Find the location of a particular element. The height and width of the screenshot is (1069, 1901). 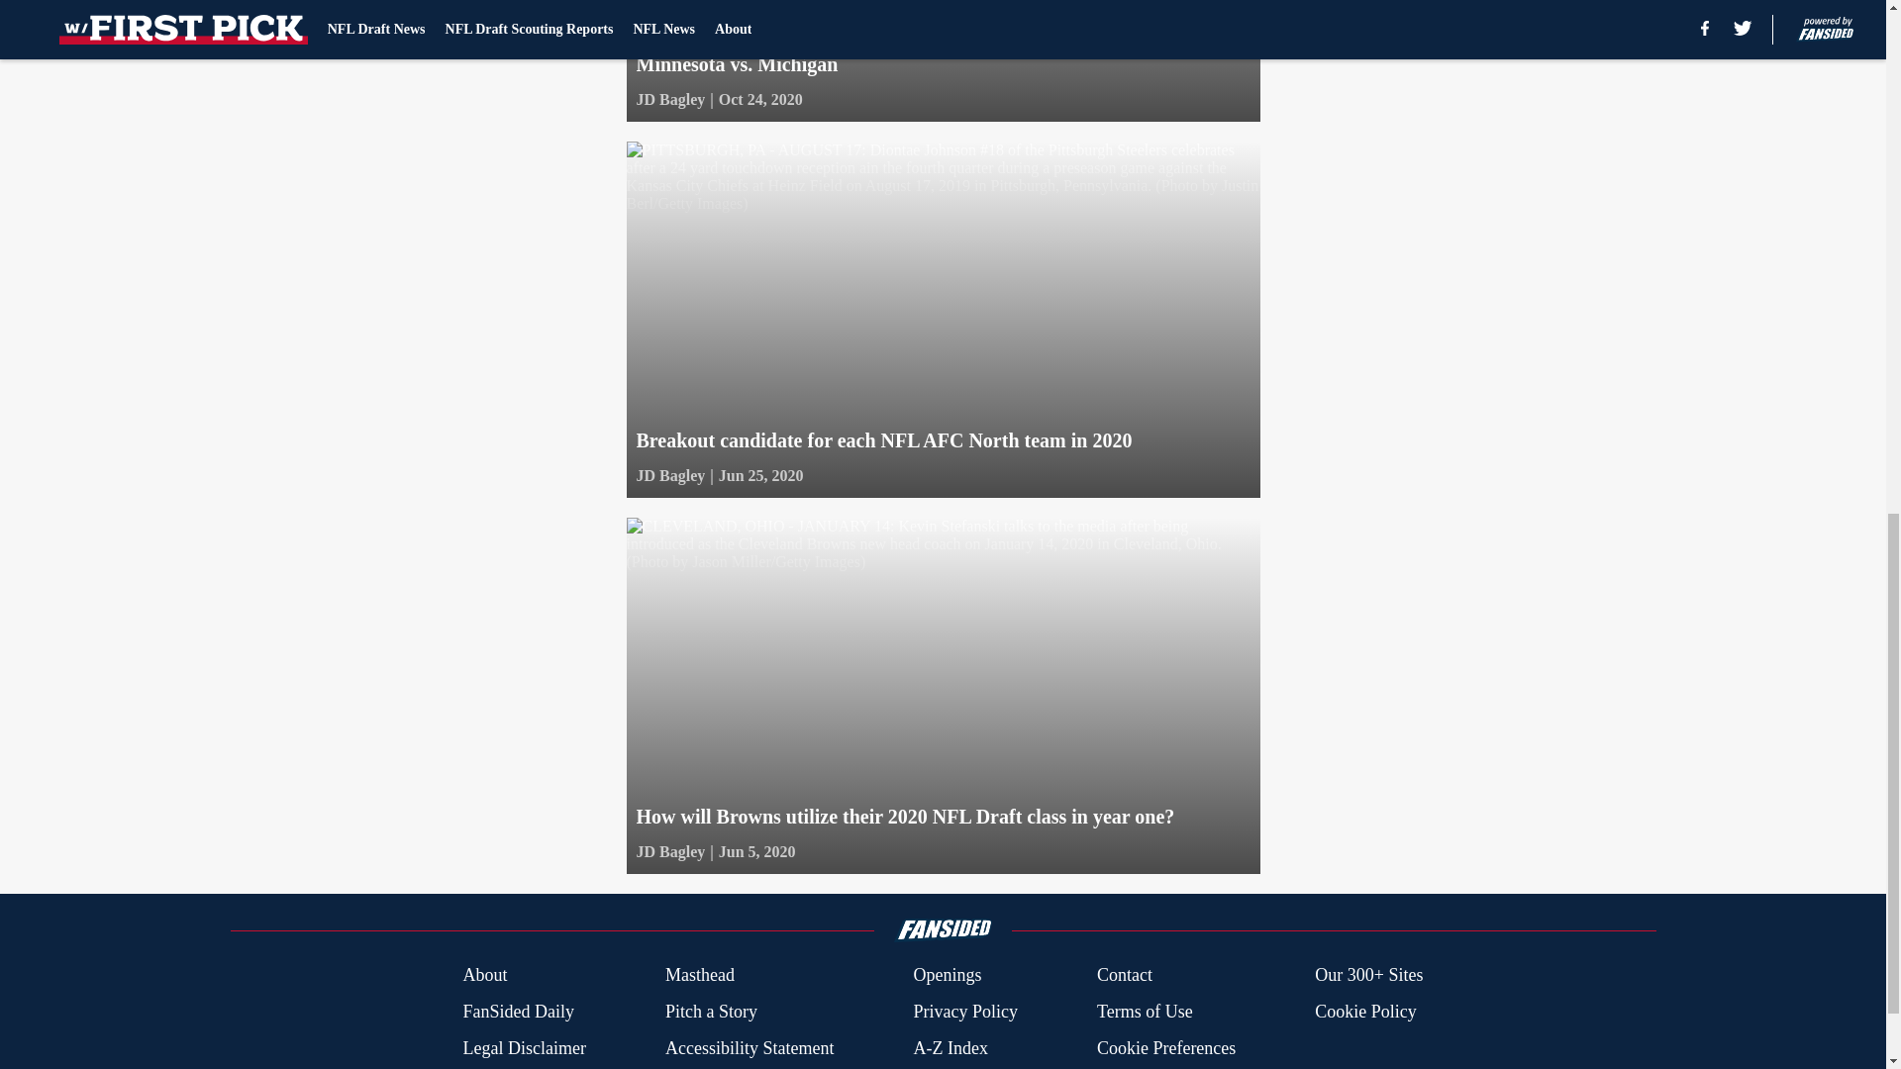

JD Bagley is located at coordinates (669, 475).